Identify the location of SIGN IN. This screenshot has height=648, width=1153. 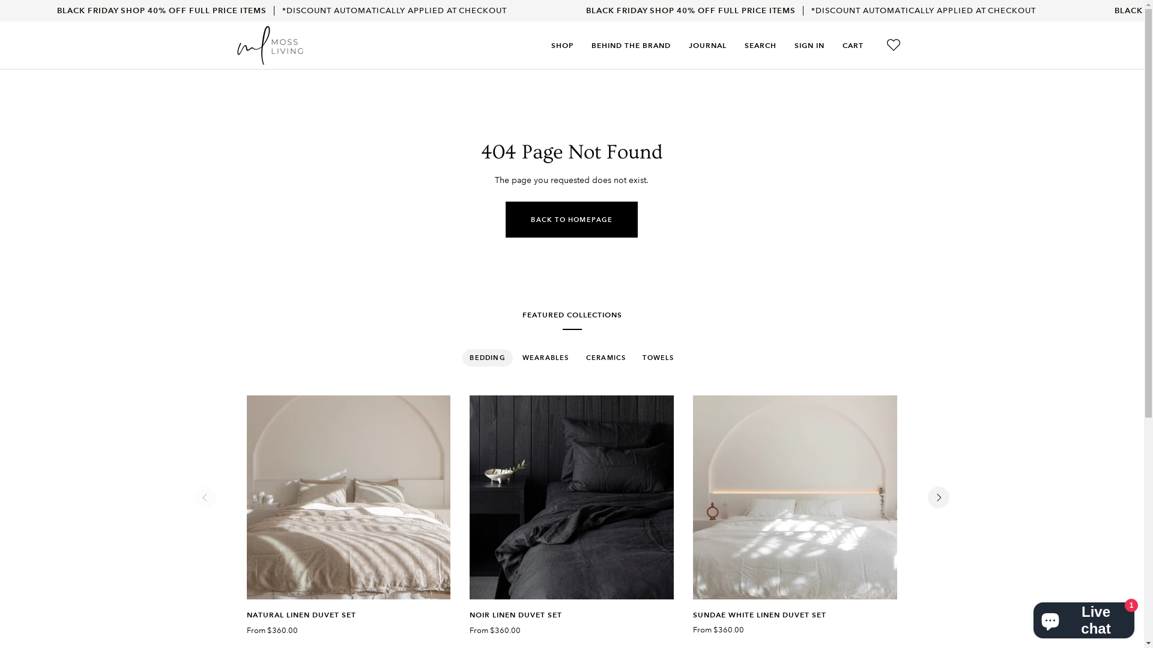
(810, 46).